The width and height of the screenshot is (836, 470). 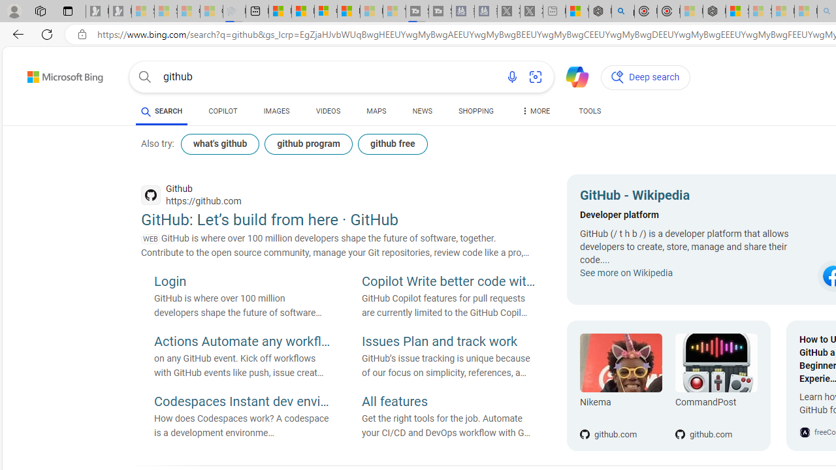 What do you see at coordinates (223, 111) in the screenshot?
I see `COPILOT` at bounding box center [223, 111].